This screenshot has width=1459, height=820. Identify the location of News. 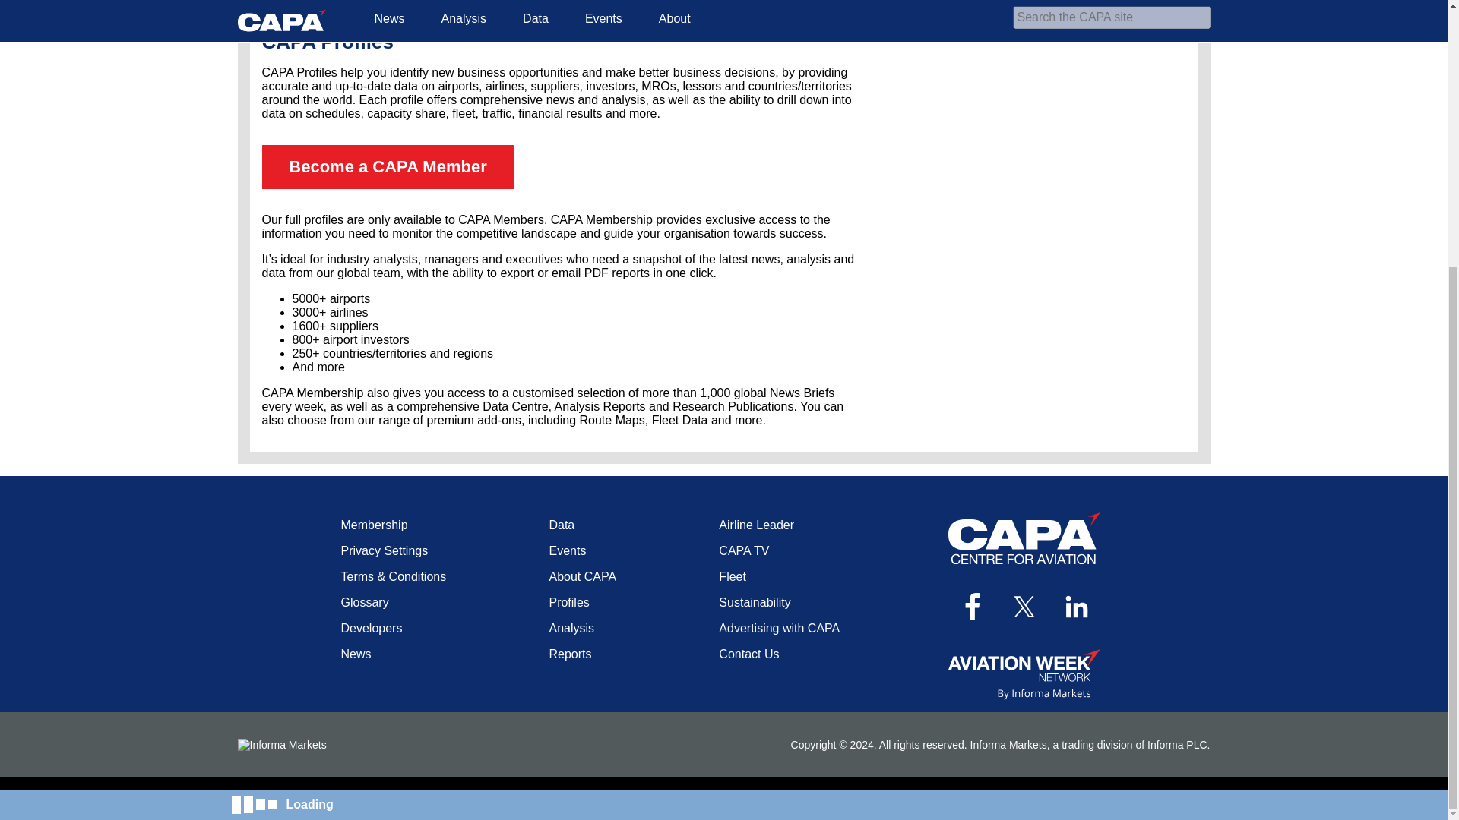
(355, 654).